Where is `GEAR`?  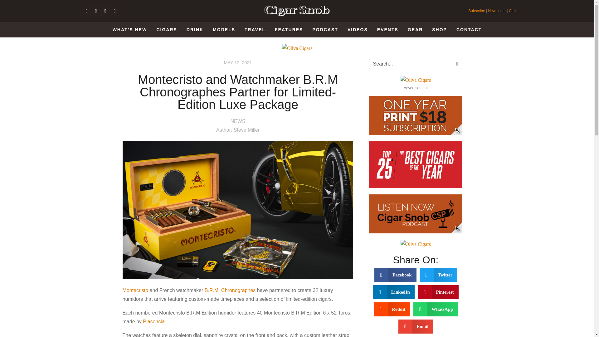 GEAR is located at coordinates (415, 30).